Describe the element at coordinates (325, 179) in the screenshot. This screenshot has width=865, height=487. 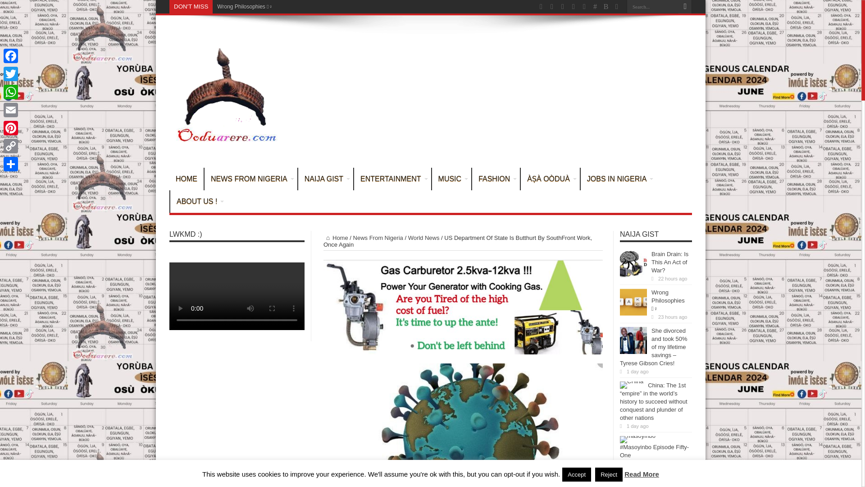
I see `NAIJA GIST` at that location.